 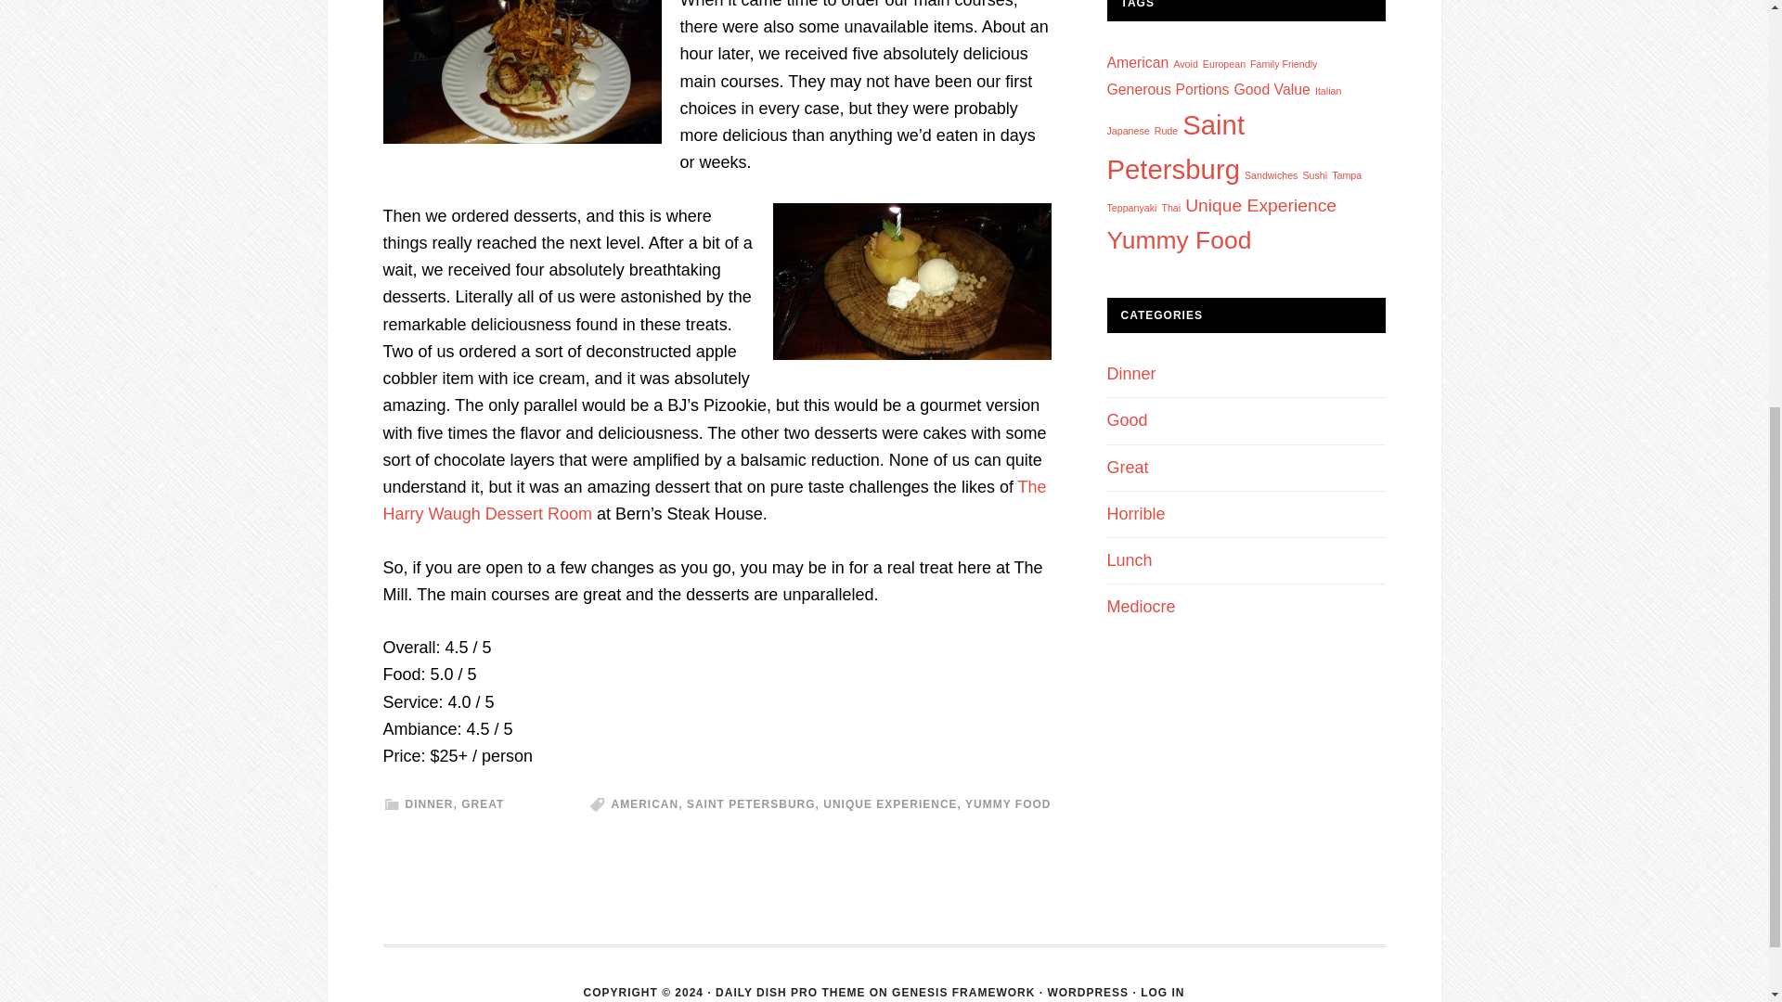 What do you see at coordinates (1168, 89) in the screenshot?
I see `Generous Portions` at bounding box center [1168, 89].